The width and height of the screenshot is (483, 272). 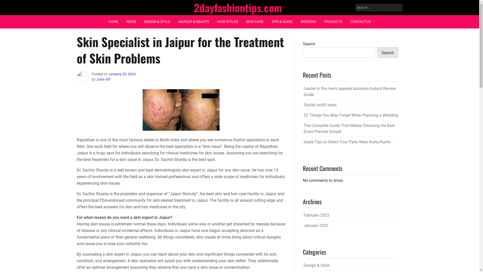 I want to click on Julia-GP, so click(x=103, y=79).